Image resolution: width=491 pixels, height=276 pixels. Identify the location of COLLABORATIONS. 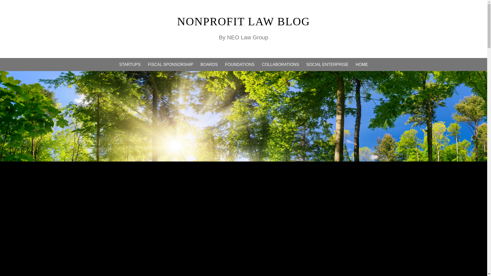
(280, 64).